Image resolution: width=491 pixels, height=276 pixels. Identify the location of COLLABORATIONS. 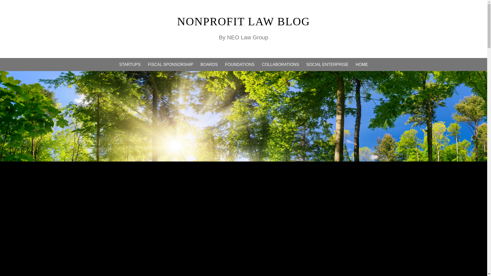
(280, 64).